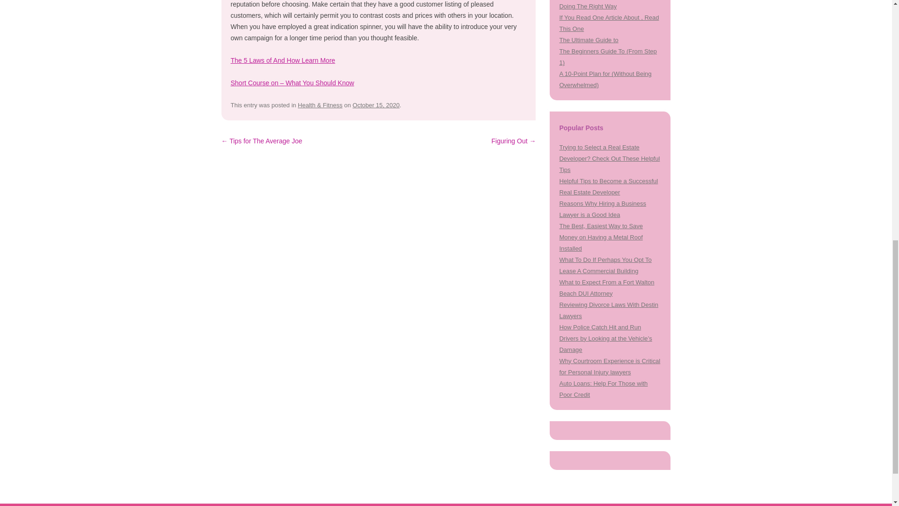 This screenshot has height=506, width=899. I want to click on If You Read One Article About , Read This One, so click(609, 23).